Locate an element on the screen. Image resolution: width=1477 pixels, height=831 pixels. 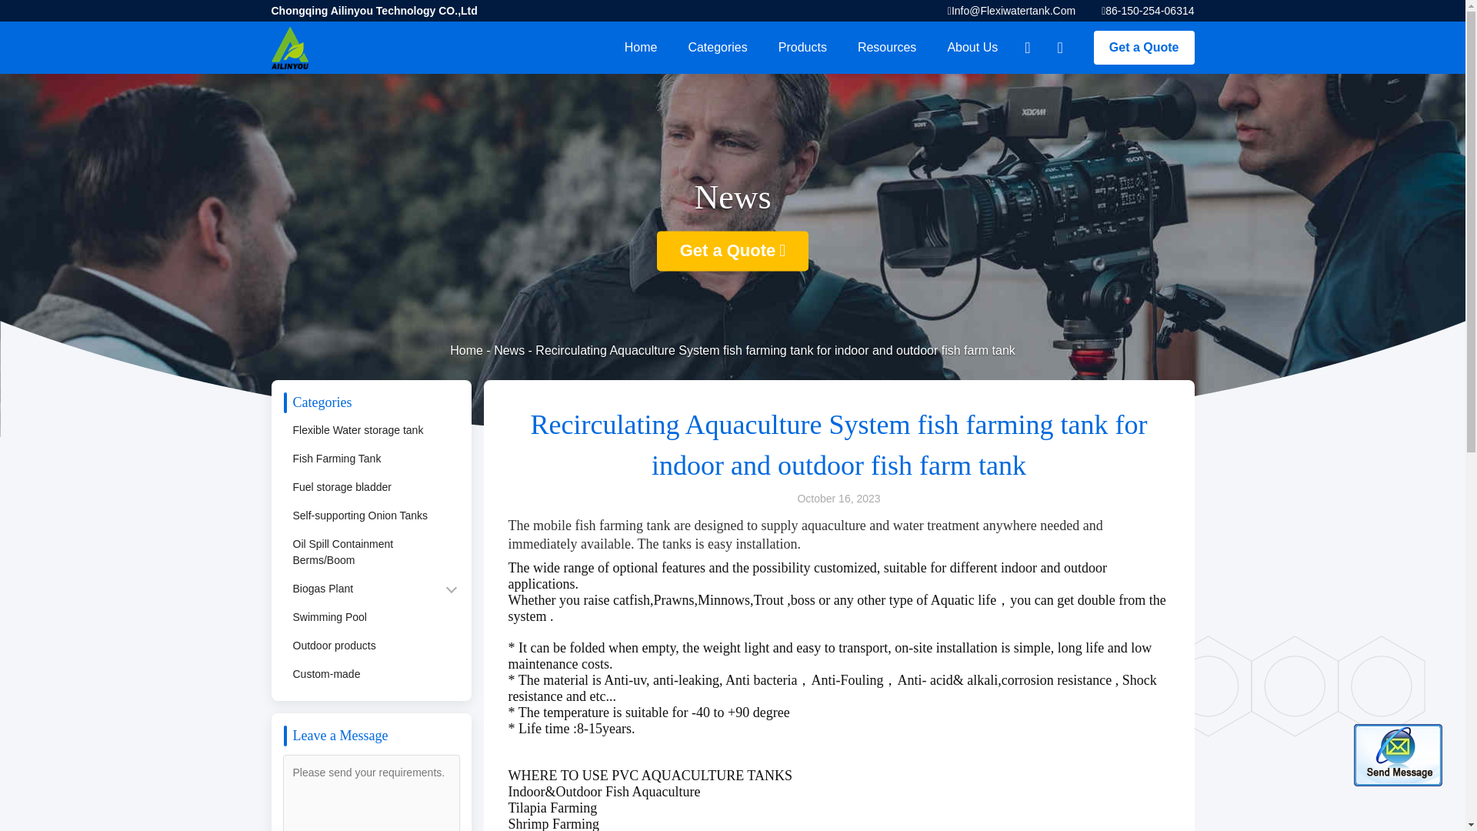
Fuel storage bladder is located at coordinates (340, 487).